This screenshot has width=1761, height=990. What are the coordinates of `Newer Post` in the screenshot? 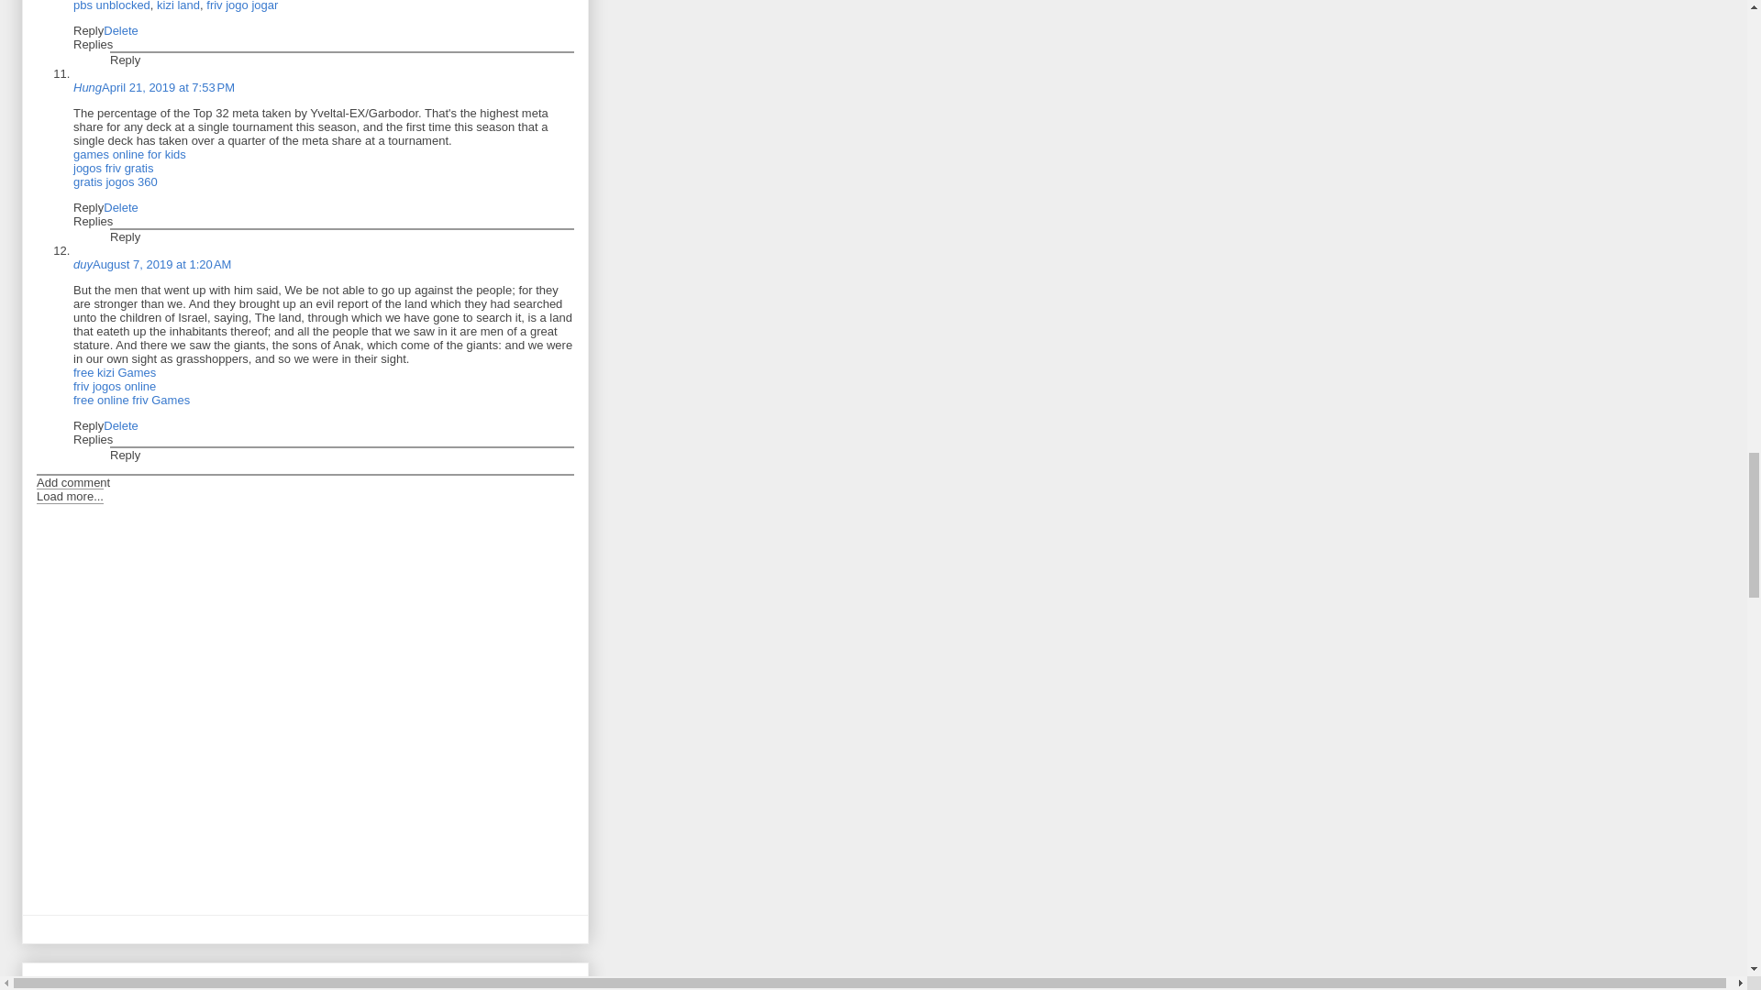 It's located at (73, 983).